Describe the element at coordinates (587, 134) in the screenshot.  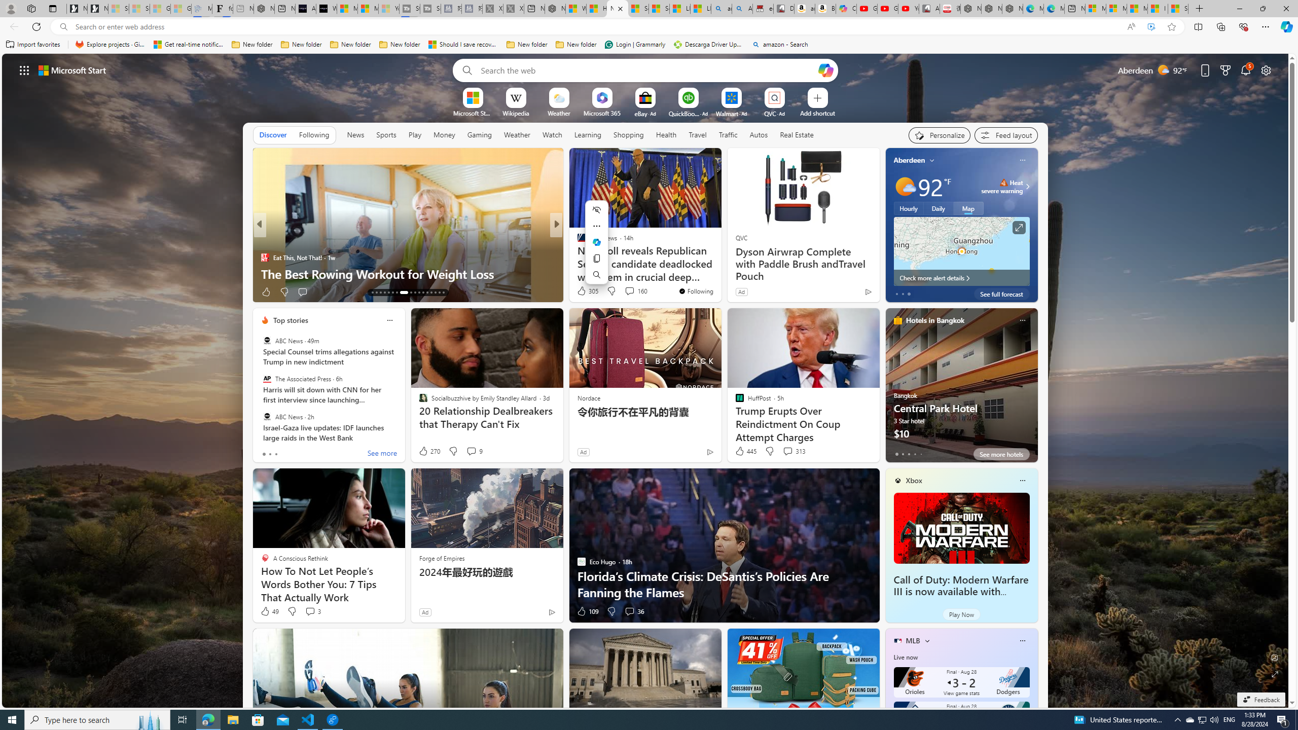
I see `Learning` at that location.